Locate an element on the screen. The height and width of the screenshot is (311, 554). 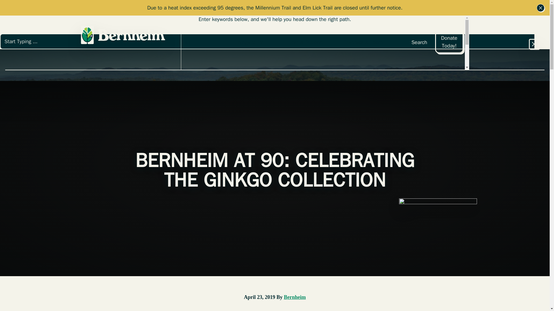
Things to Do is located at coordinates (263, 43).